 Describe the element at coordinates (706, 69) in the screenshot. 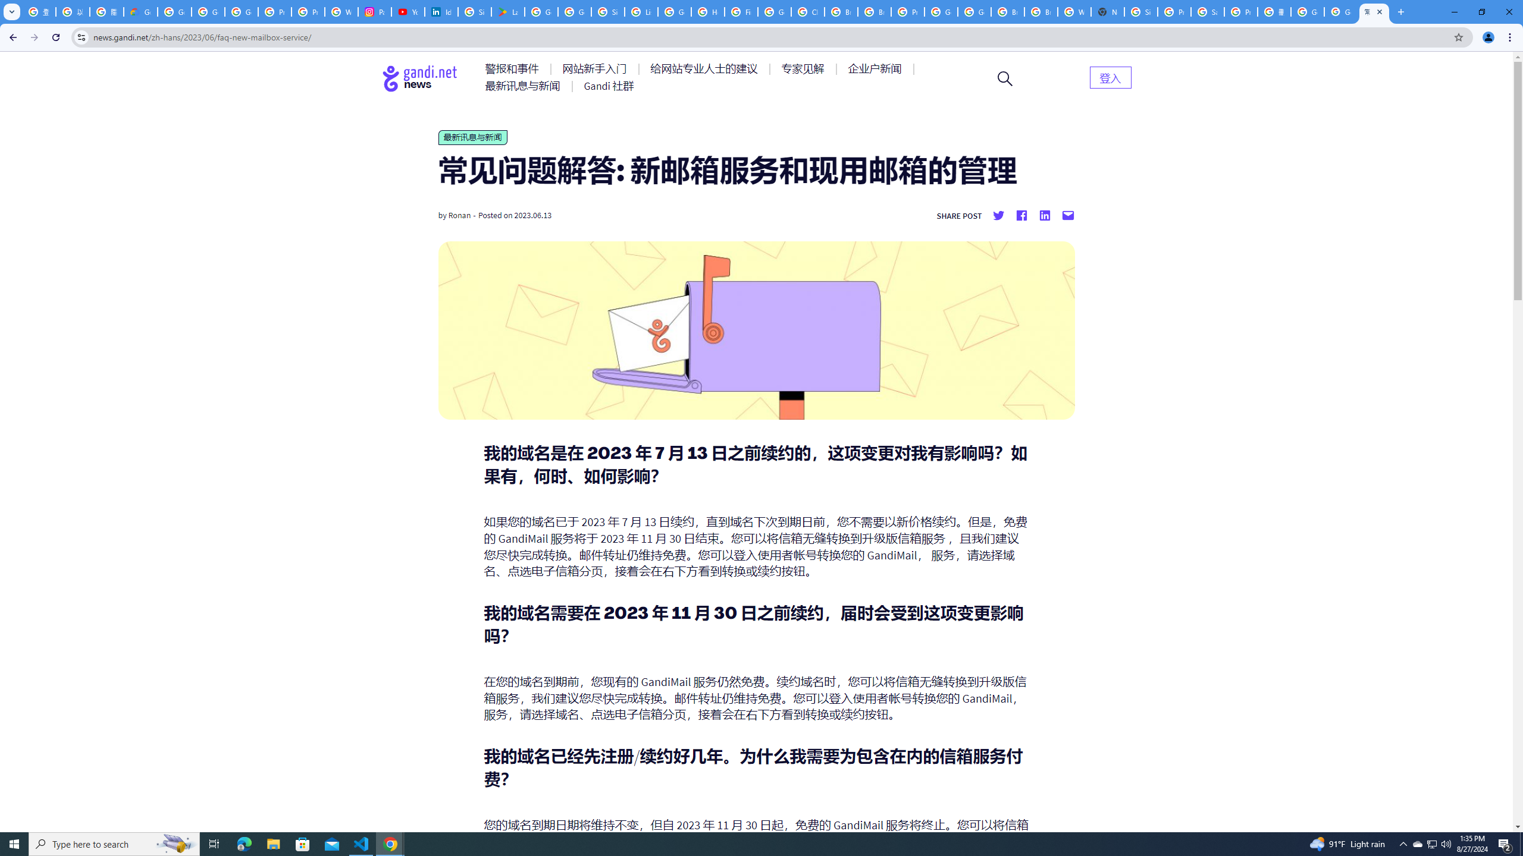

I see `AutomationID: menu-item-77763` at that location.